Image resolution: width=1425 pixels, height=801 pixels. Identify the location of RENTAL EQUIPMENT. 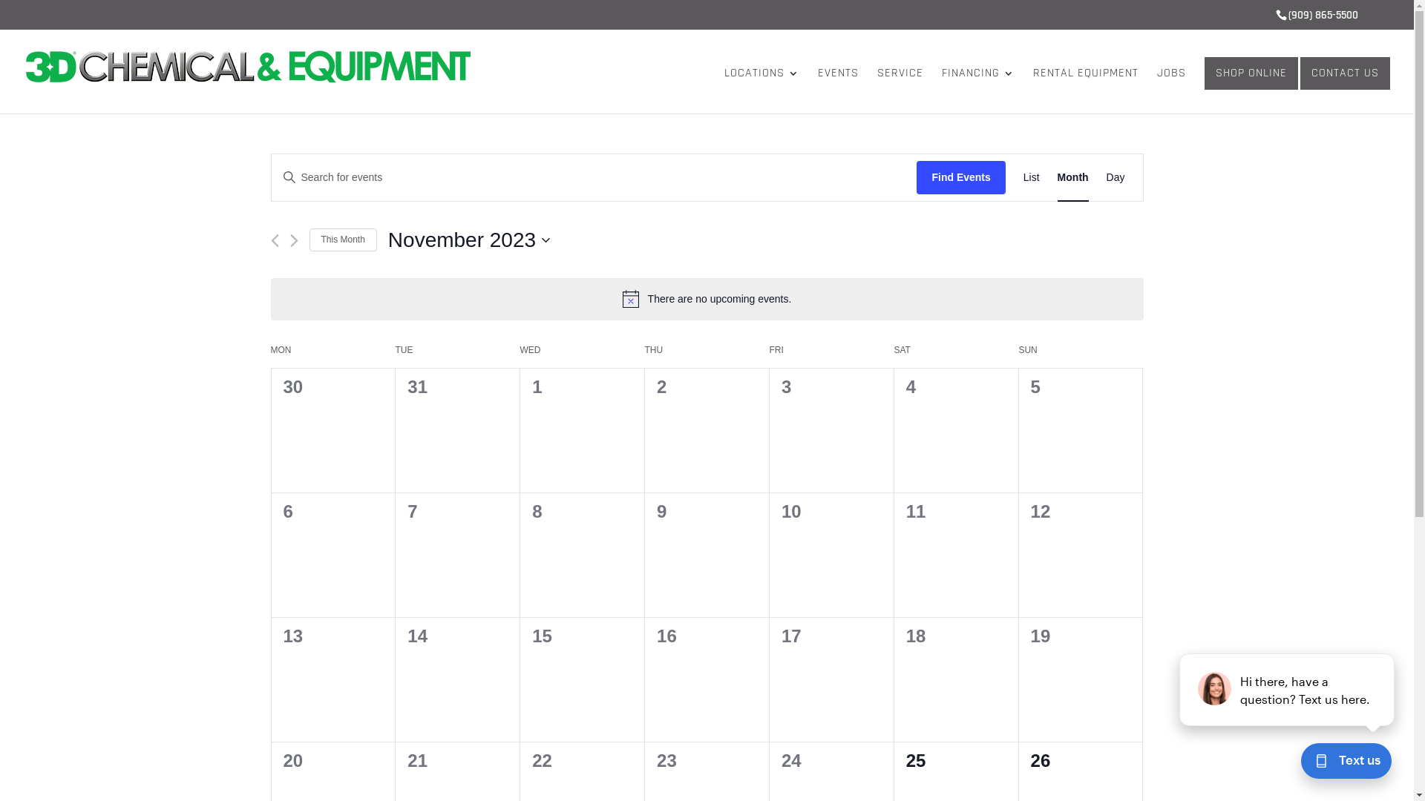
(1086, 90).